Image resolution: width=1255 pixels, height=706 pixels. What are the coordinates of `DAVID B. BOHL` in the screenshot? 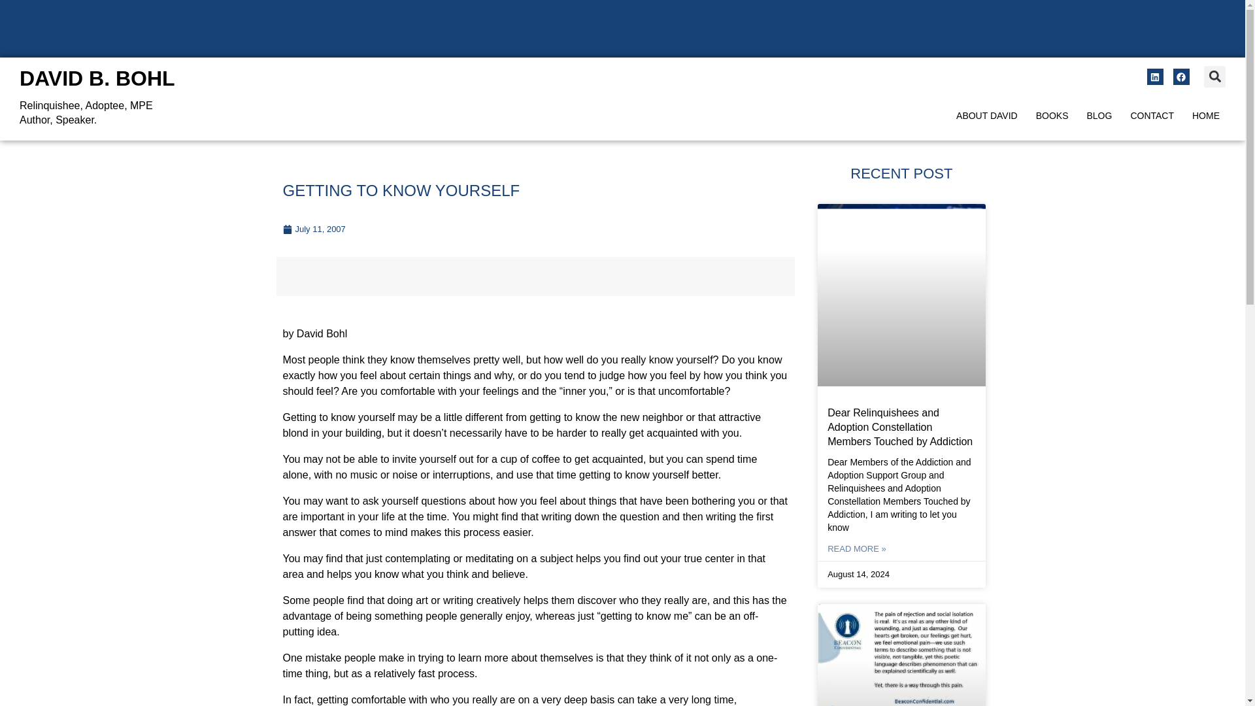 It's located at (97, 78).